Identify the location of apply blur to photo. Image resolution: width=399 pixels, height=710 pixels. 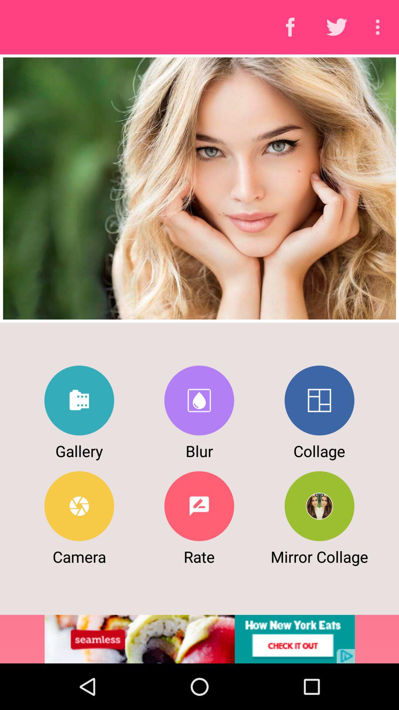
(199, 400).